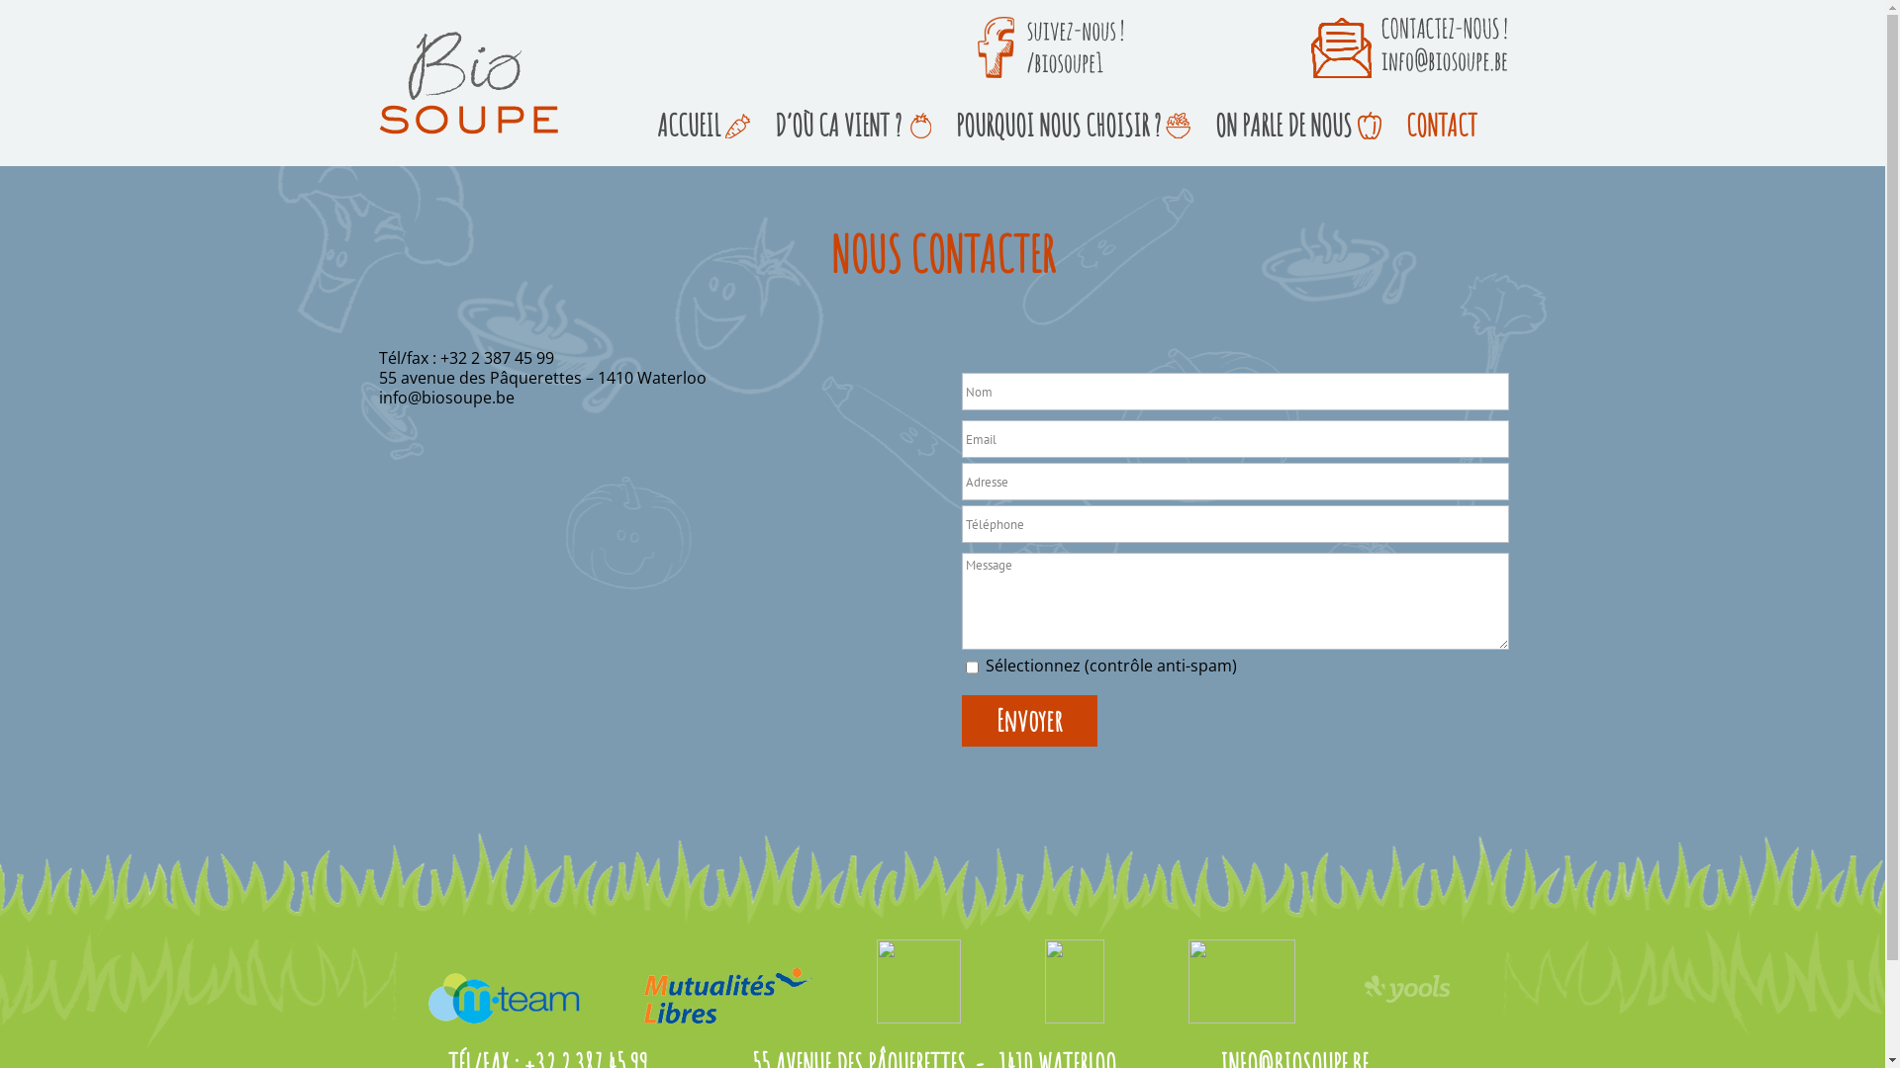 The height and width of the screenshot is (1068, 1900). I want to click on ACCUEIL, so click(688, 126).